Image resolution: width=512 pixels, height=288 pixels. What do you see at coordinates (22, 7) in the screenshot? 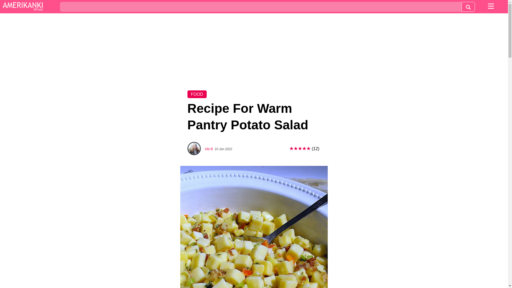
I see `Food` at bounding box center [22, 7].